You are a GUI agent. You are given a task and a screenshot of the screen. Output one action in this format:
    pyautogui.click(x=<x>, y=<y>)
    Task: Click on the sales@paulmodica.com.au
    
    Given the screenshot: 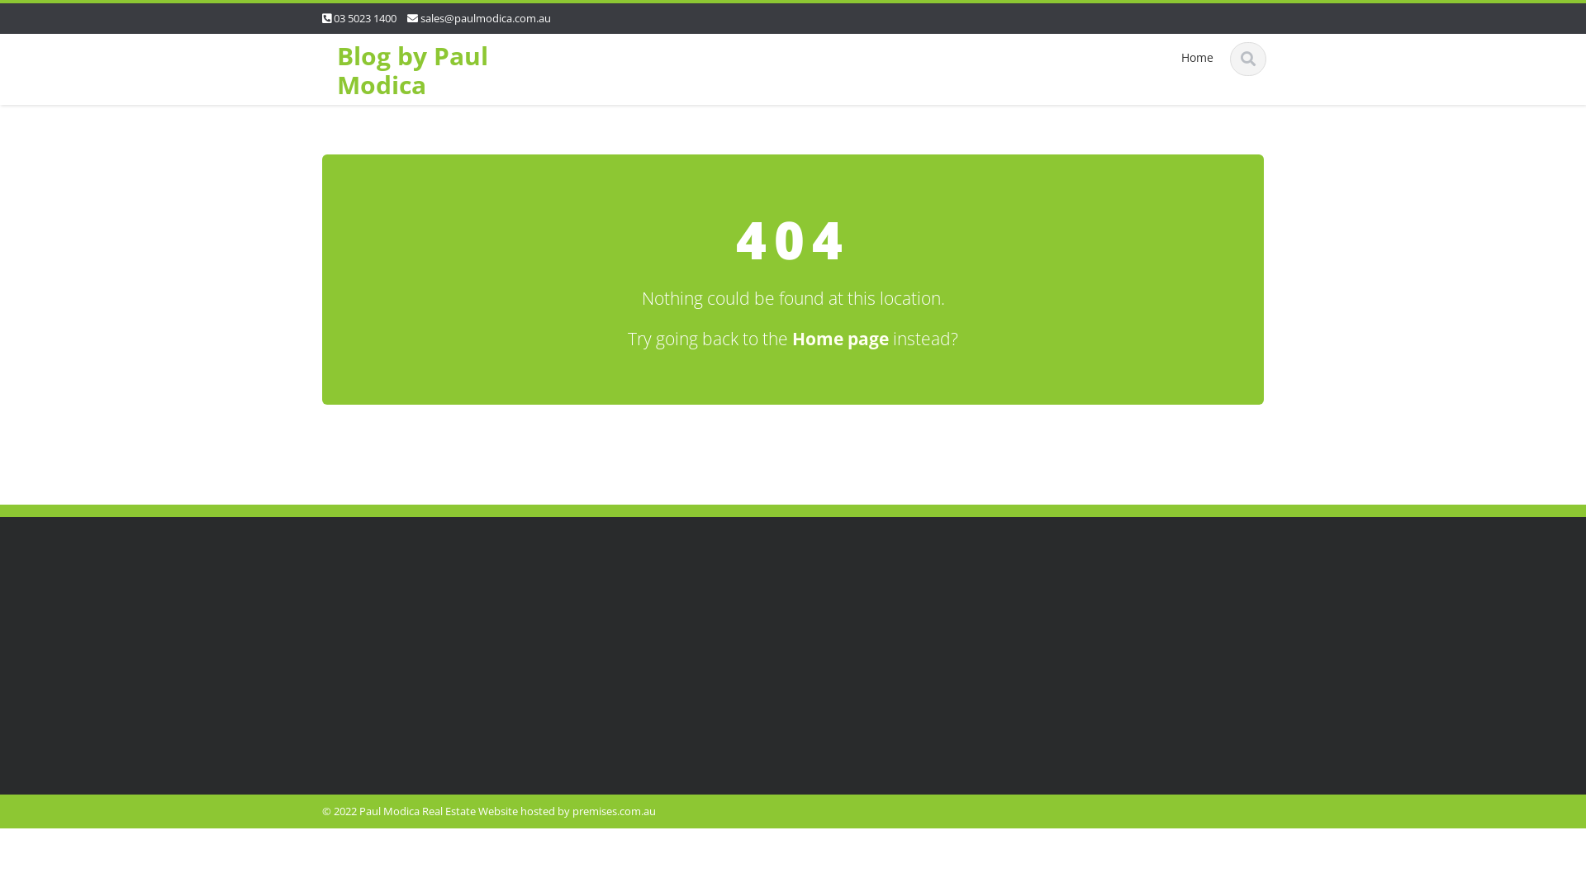 What is the action you would take?
    pyautogui.click(x=486, y=18)
    